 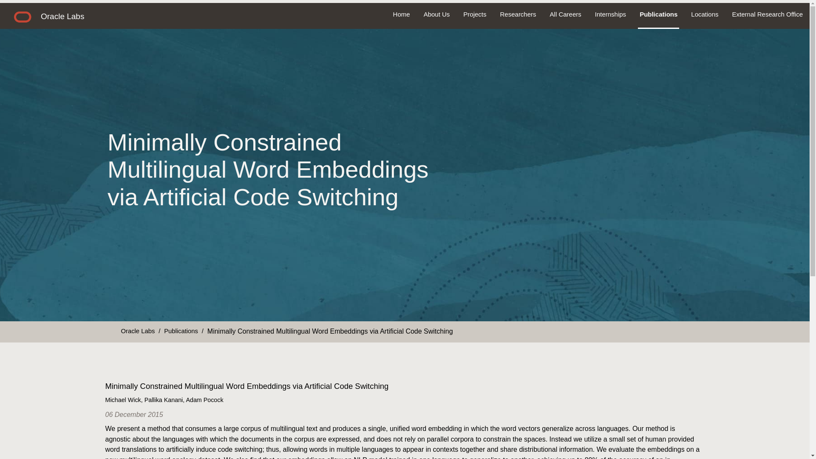 I want to click on Publications, so click(x=181, y=331).